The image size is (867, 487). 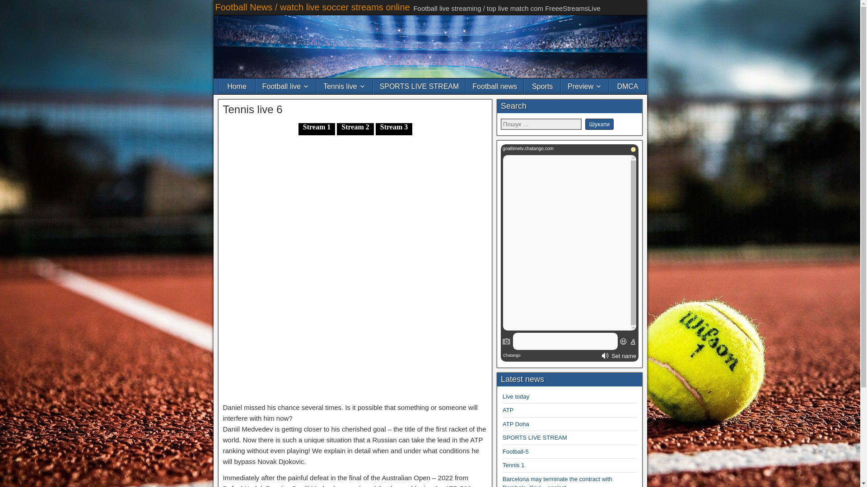 I want to click on Live today, so click(x=516, y=396).